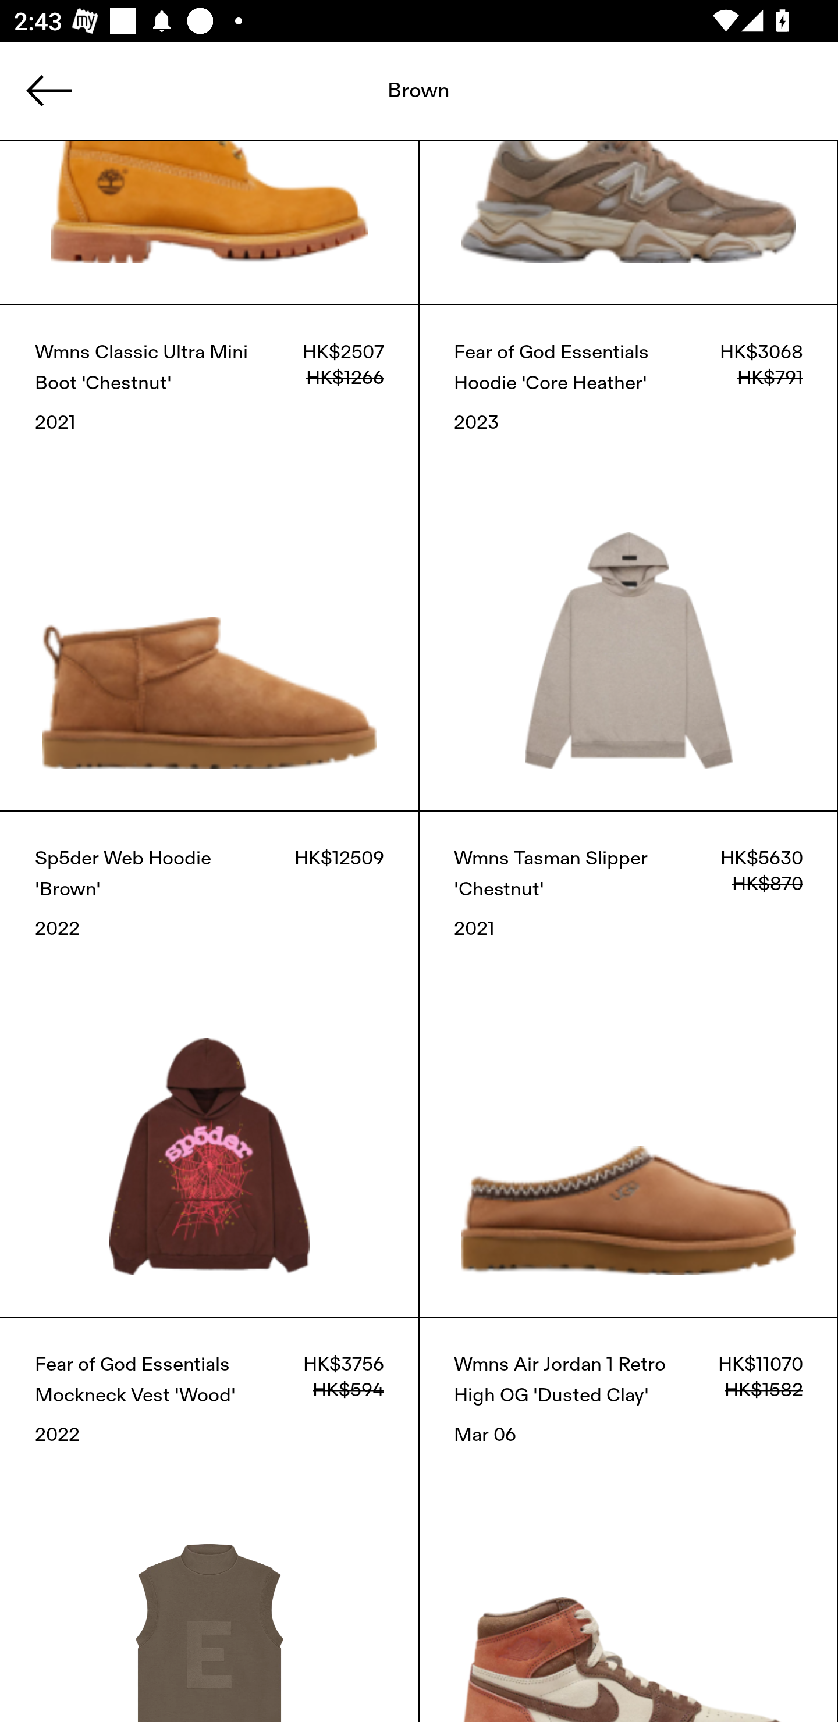 This screenshot has height=1722, width=838. Describe the element at coordinates (210, 1064) in the screenshot. I see `Sp5der Web Hoodie 'Brown' HK$12509 2022` at that location.